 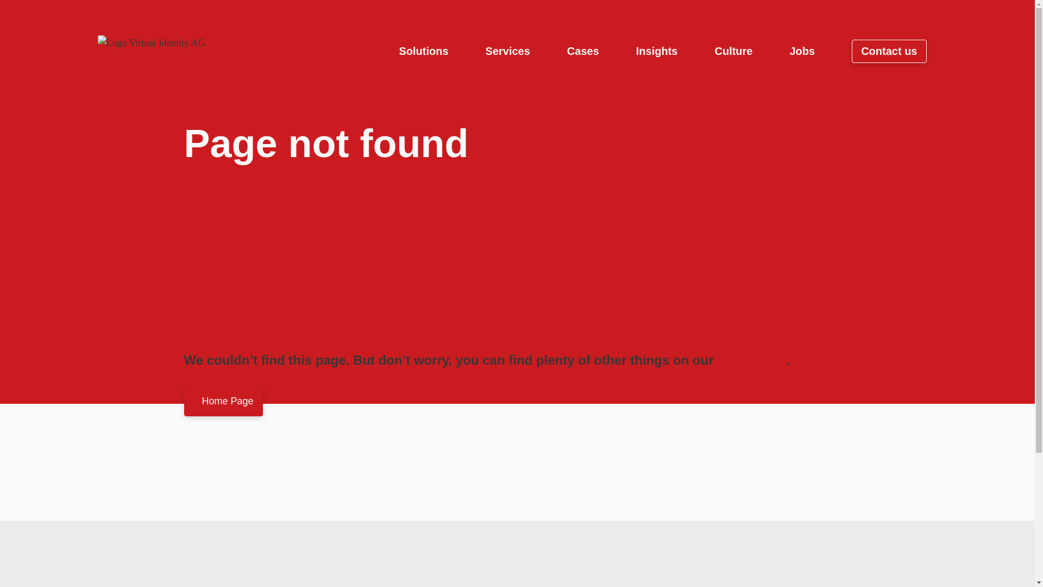 I want to click on home page, so click(x=752, y=360).